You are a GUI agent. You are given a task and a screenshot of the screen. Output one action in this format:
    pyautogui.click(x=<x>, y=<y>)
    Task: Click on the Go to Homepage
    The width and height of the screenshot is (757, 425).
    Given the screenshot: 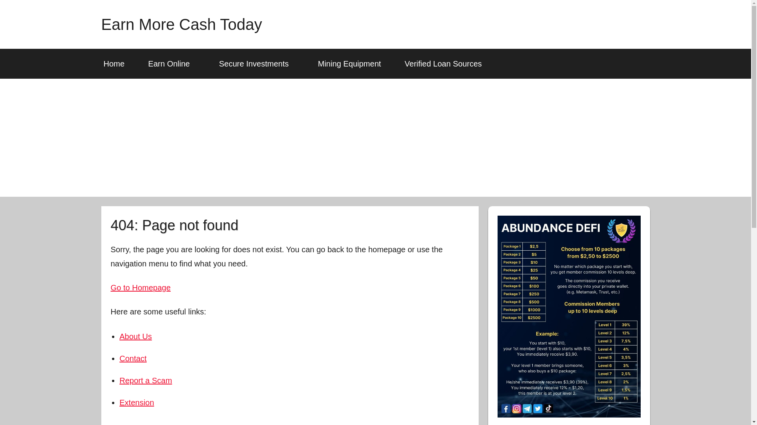 What is the action you would take?
    pyautogui.click(x=140, y=287)
    